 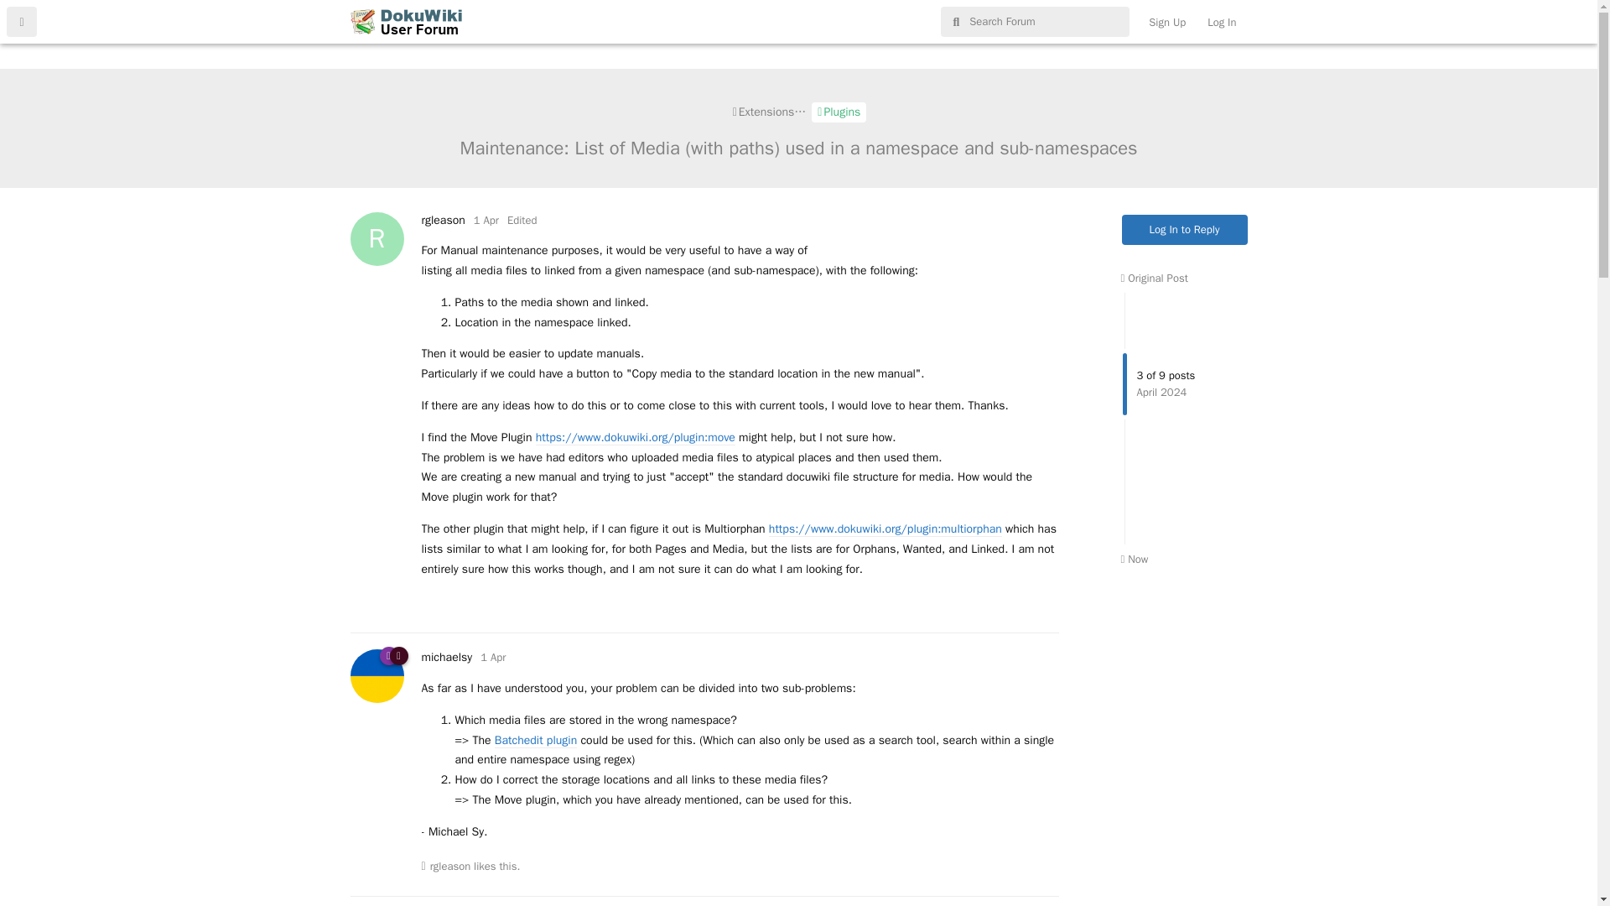 What do you see at coordinates (1564, 13) in the screenshot?
I see `Search` at bounding box center [1564, 13].